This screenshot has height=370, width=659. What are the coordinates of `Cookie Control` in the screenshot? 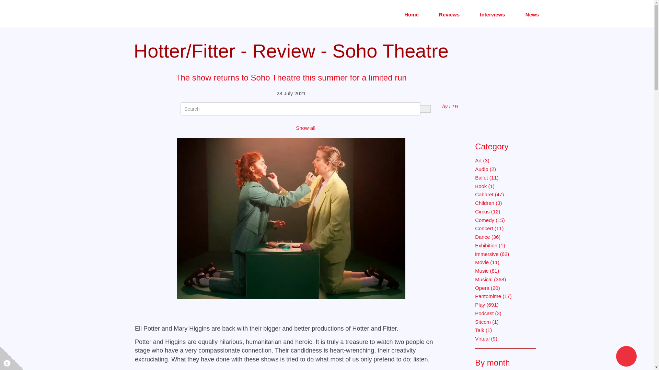 It's located at (12, 358).